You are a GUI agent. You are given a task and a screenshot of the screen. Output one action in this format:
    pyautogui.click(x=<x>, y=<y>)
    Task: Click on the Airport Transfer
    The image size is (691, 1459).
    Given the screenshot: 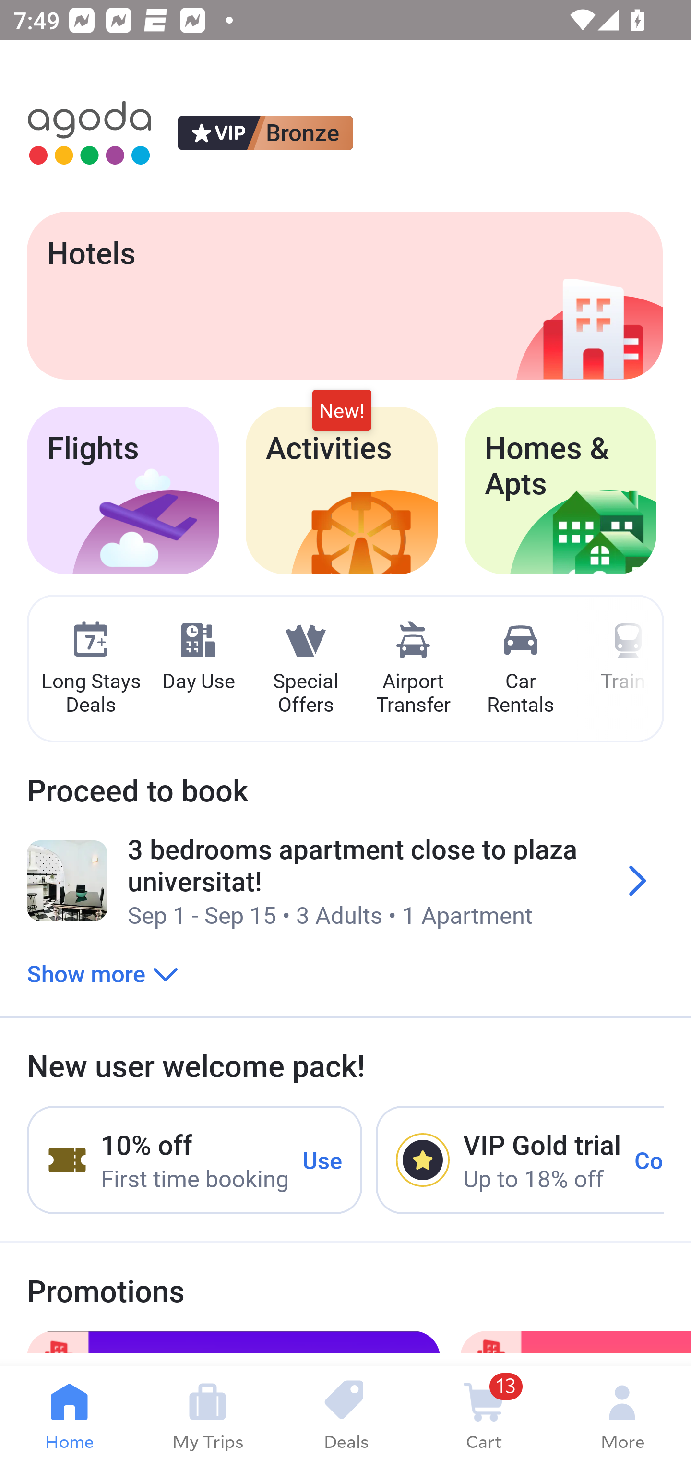 What is the action you would take?
    pyautogui.click(x=413, y=669)
    